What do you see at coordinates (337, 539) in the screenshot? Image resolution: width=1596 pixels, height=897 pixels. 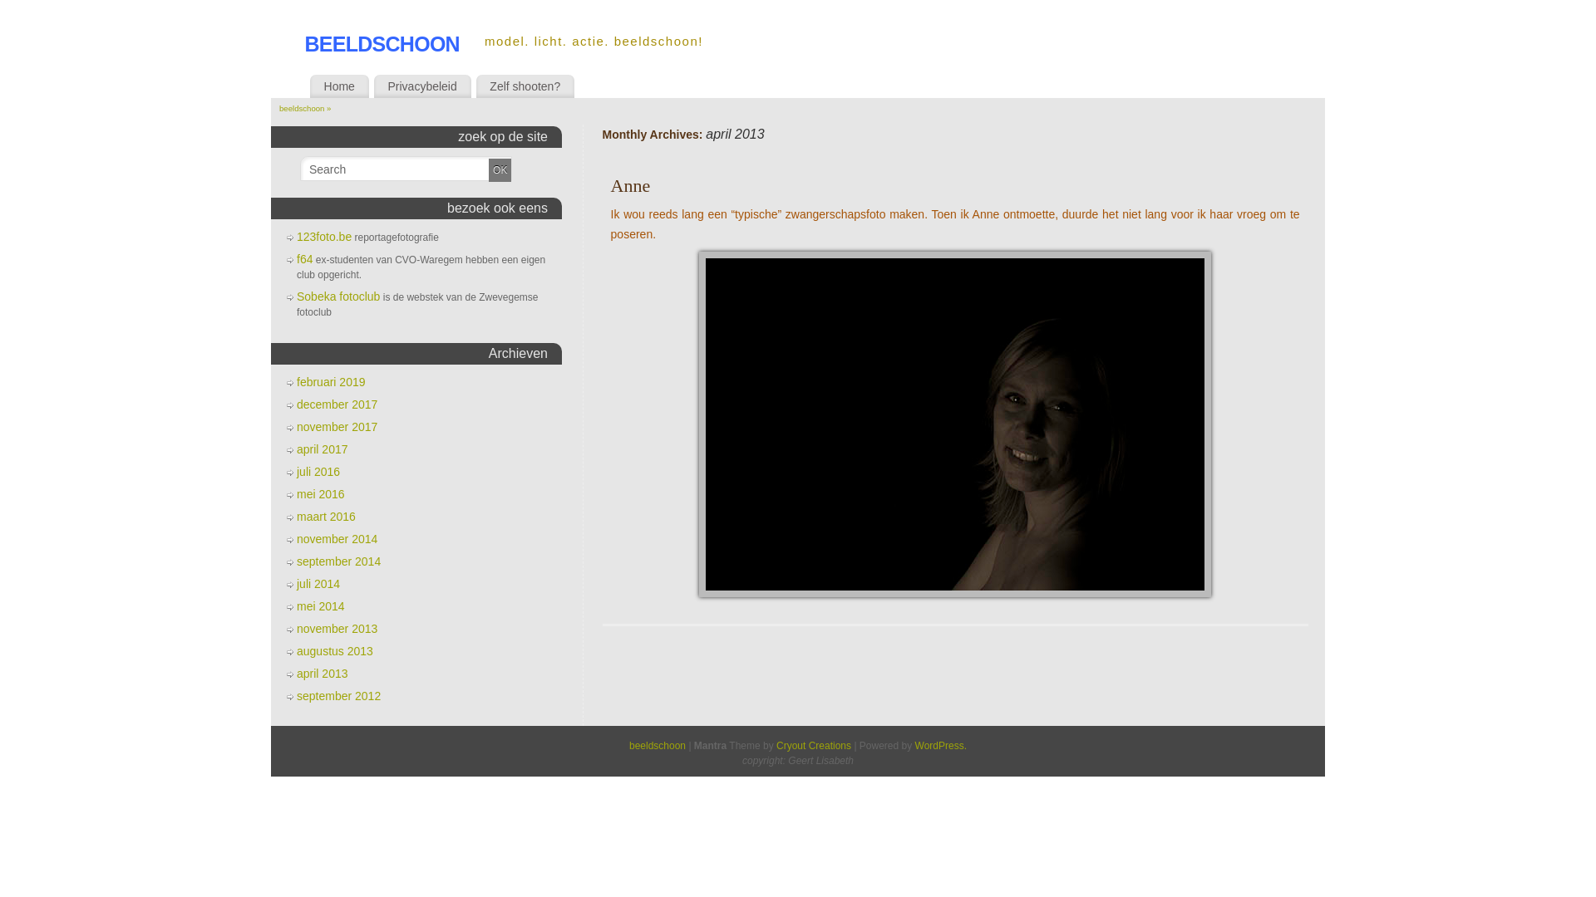 I see `november 2014` at bounding box center [337, 539].